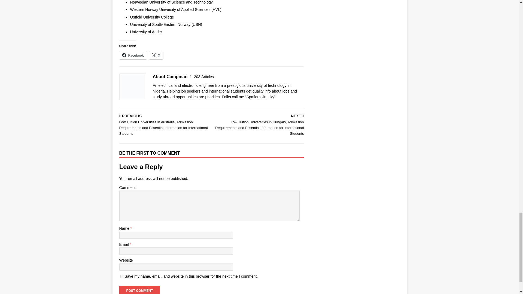  I want to click on More articles written by Campman', so click(204, 77).